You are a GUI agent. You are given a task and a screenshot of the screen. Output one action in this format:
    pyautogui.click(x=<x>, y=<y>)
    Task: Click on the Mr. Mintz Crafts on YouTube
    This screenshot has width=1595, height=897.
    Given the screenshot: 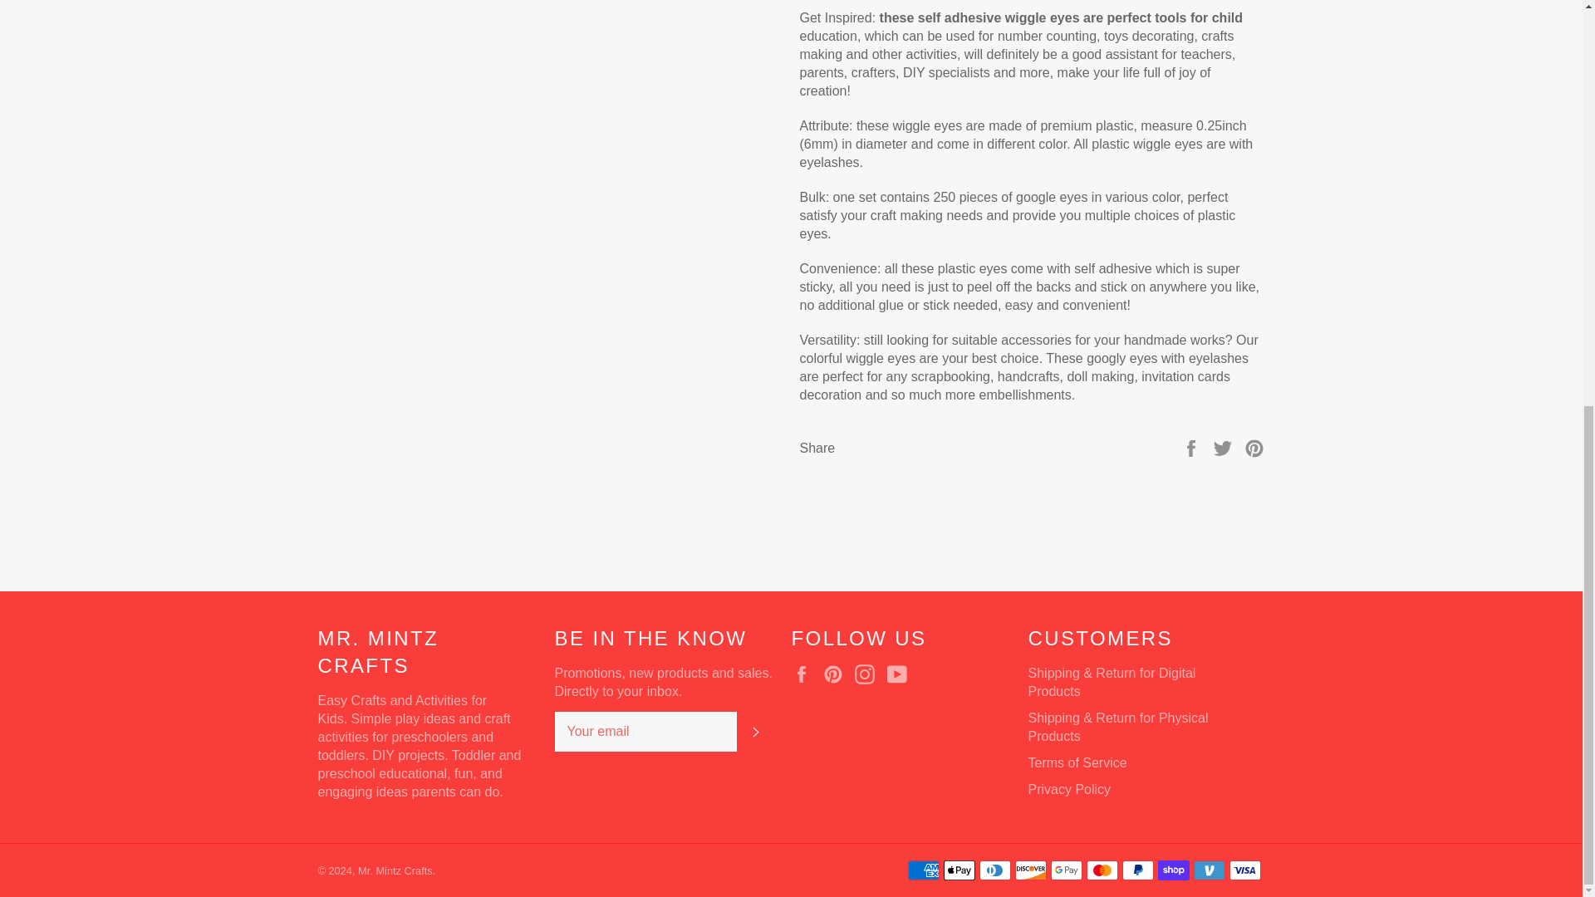 What is the action you would take?
    pyautogui.click(x=901, y=674)
    